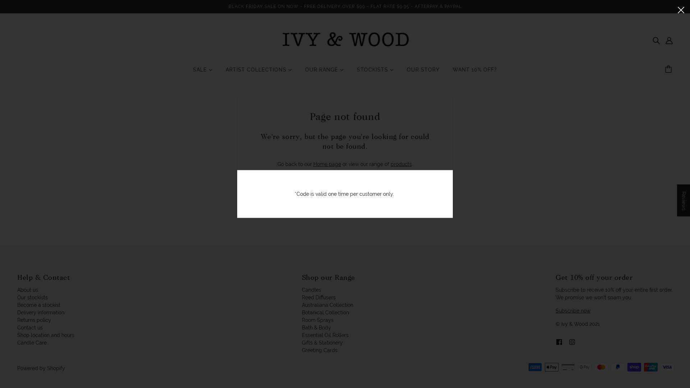 The image size is (690, 388). What do you see at coordinates (32, 297) in the screenshot?
I see `Our stockists` at bounding box center [32, 297].